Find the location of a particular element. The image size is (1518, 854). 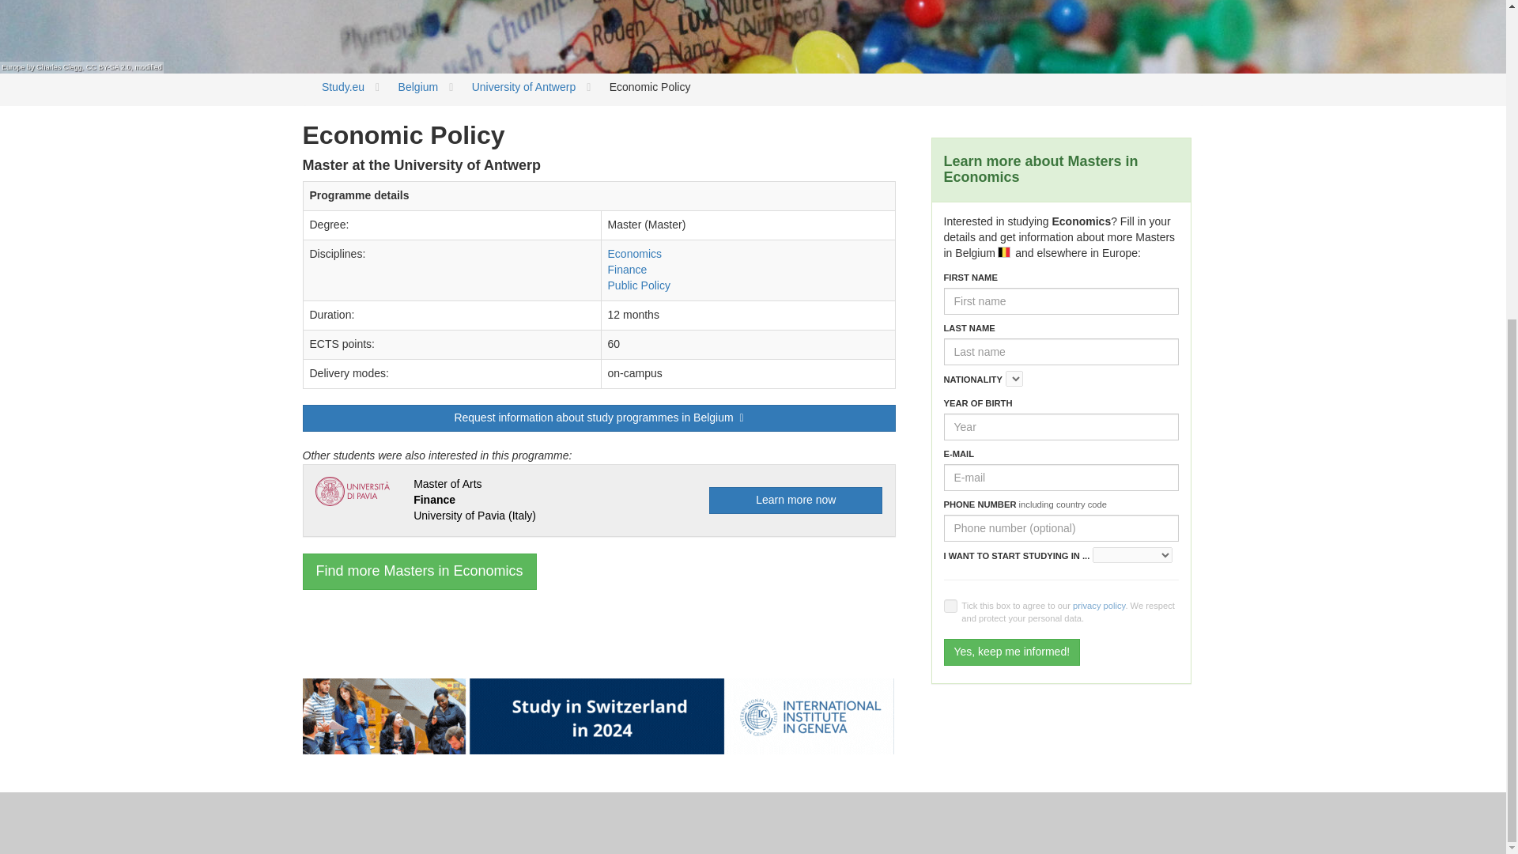

Europe is located at coordinates (13, 66).